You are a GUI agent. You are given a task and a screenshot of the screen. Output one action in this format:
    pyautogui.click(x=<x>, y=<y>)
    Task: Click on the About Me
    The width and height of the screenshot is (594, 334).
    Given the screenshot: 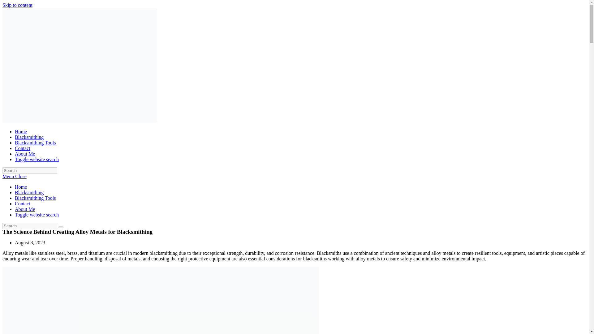 What is the action you would take?
    pyautogui.click(x=25, y=209)
    